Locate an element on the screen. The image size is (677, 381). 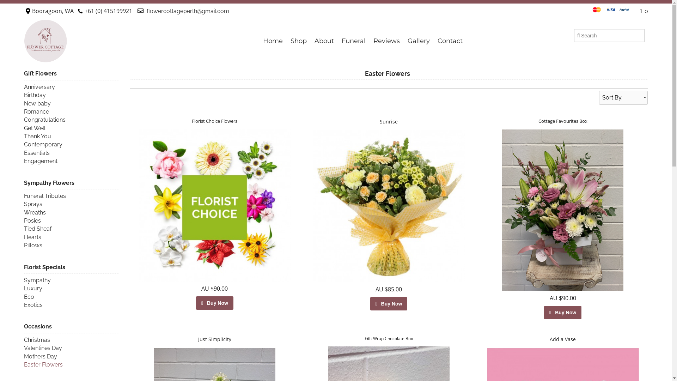
Contemporary is located at coordinates (43, 145).